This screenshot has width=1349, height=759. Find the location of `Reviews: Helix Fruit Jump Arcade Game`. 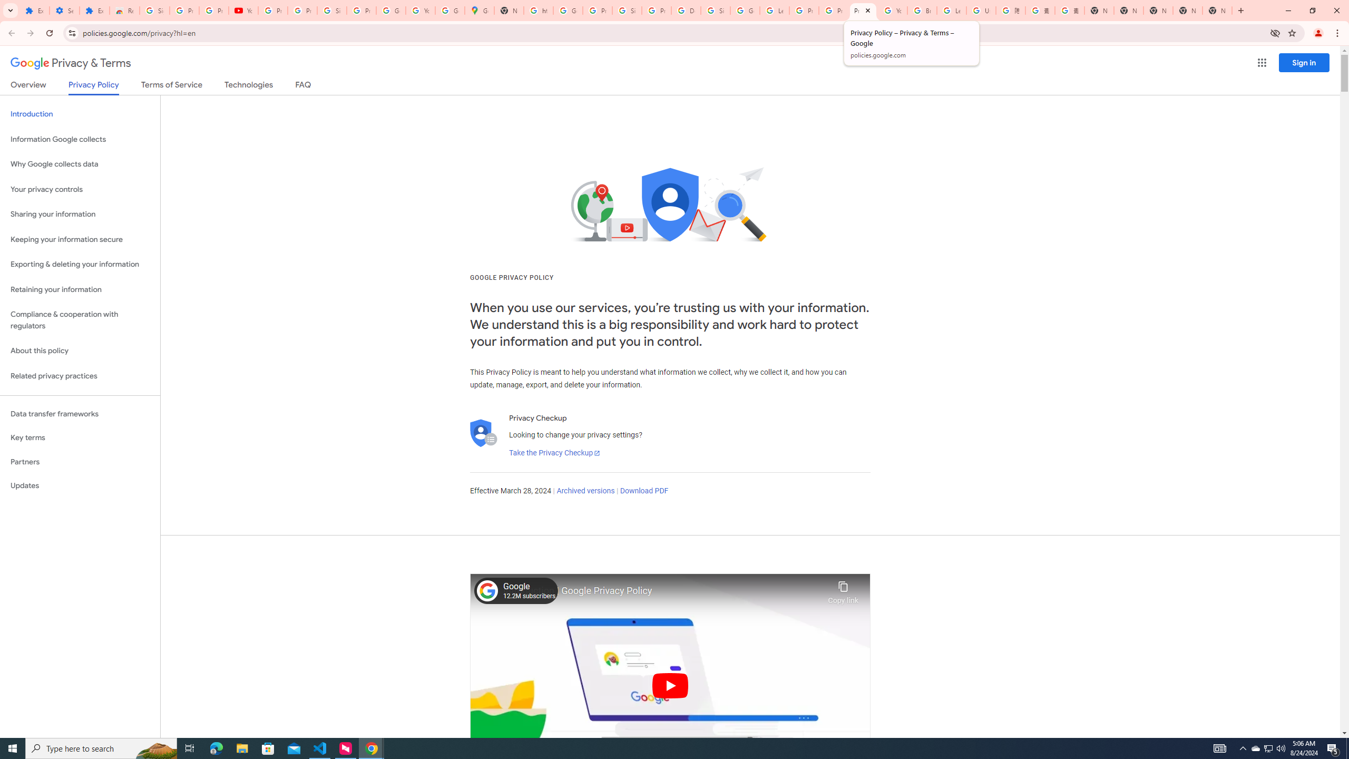

Reviews: Helix Fruit Jump Arcade Game is located at coordinates (124, 11).